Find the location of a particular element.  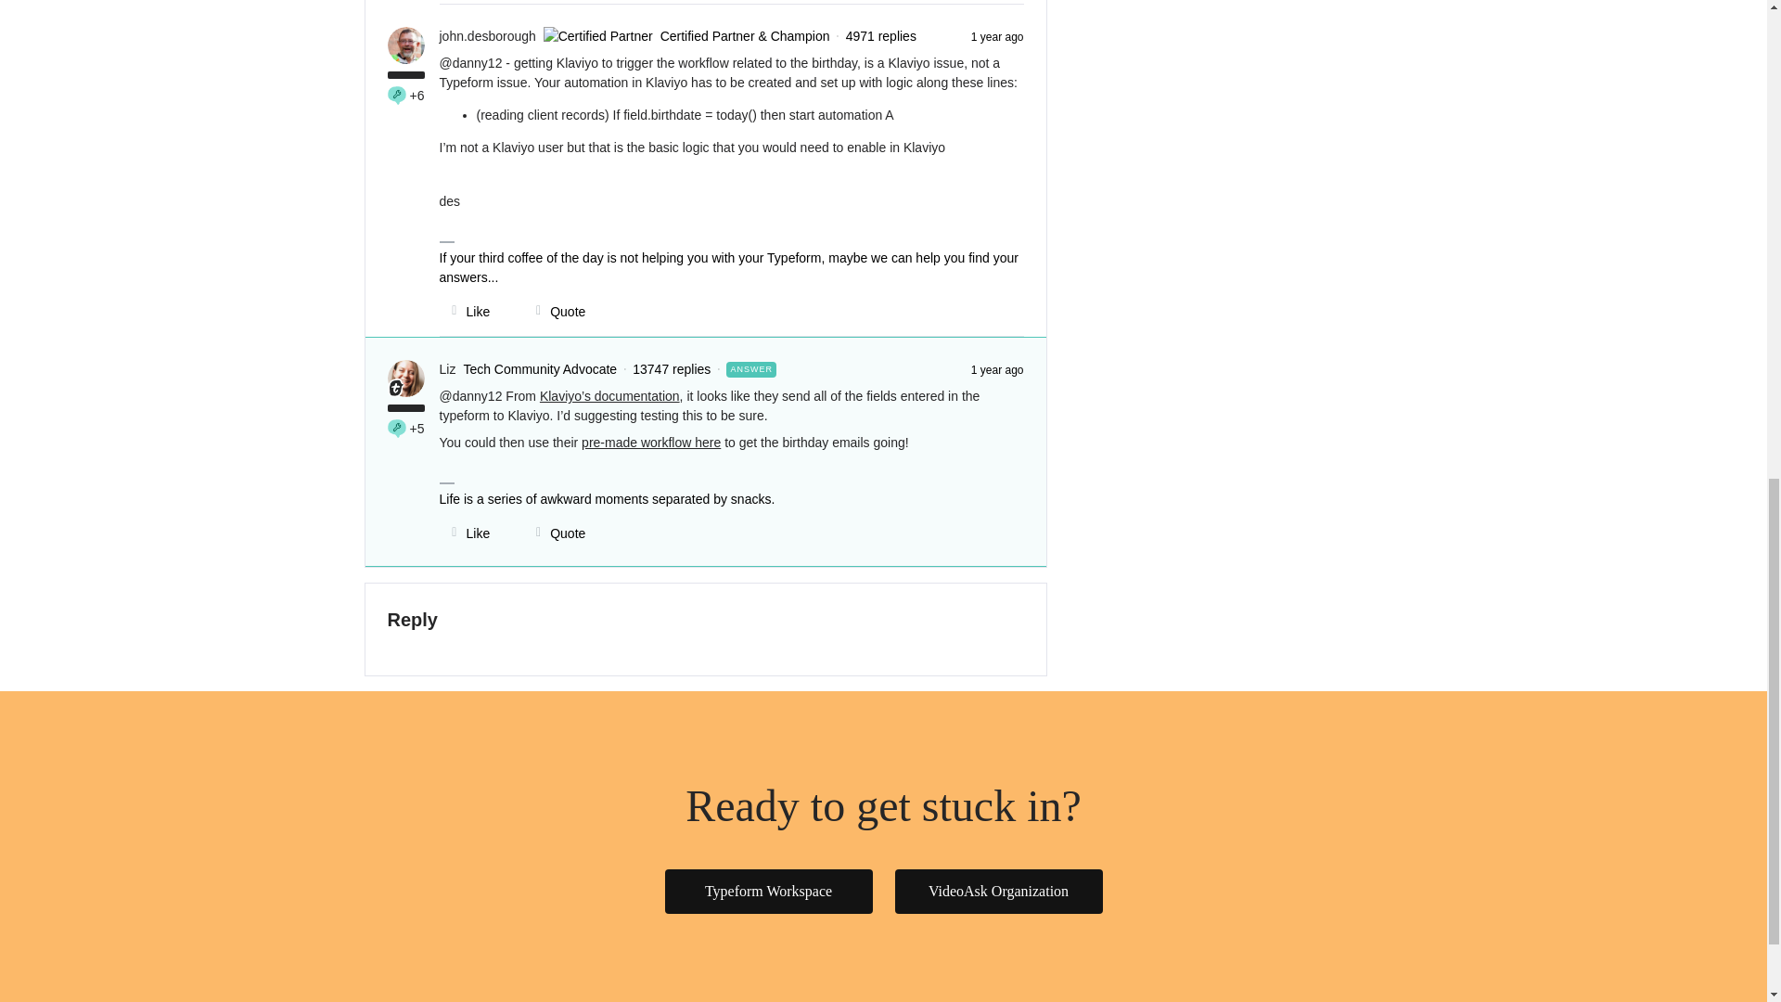

Like is located at coordinates (466, 312).